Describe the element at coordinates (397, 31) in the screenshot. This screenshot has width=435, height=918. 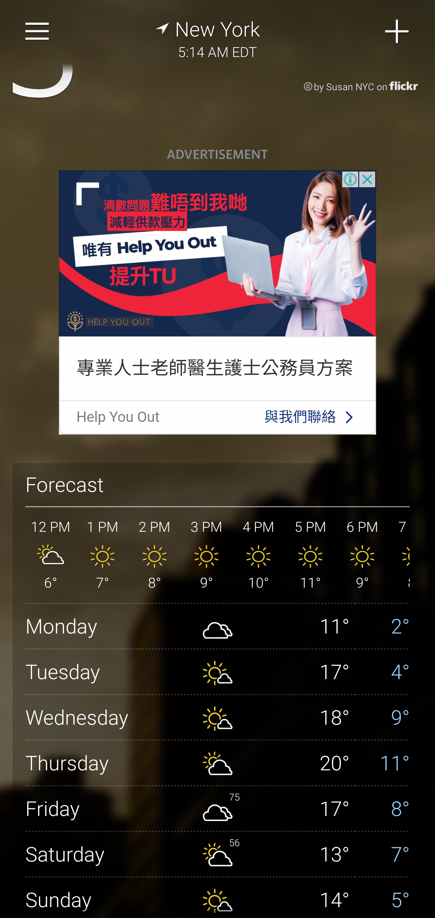
I see `Add City` at that location.